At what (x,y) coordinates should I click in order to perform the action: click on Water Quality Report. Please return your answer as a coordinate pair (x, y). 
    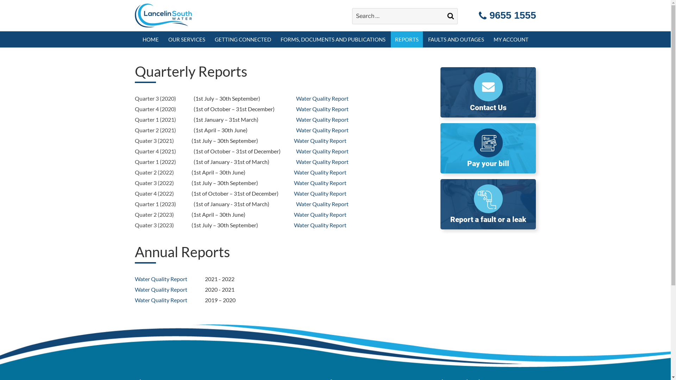
    Looking at the image, I should click on (320, 183).